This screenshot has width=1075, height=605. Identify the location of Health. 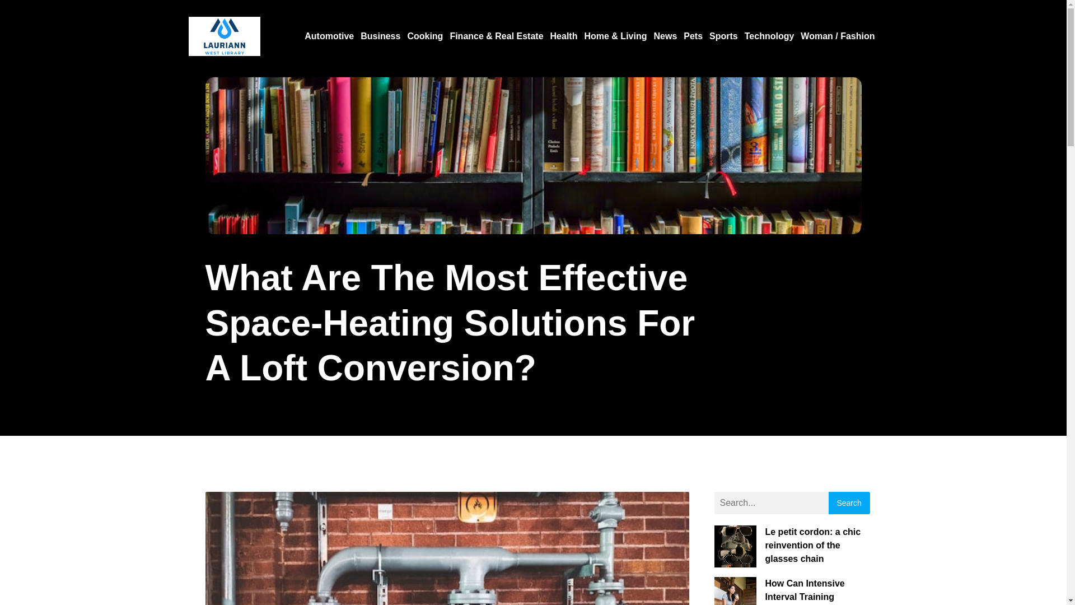
(564, 36).